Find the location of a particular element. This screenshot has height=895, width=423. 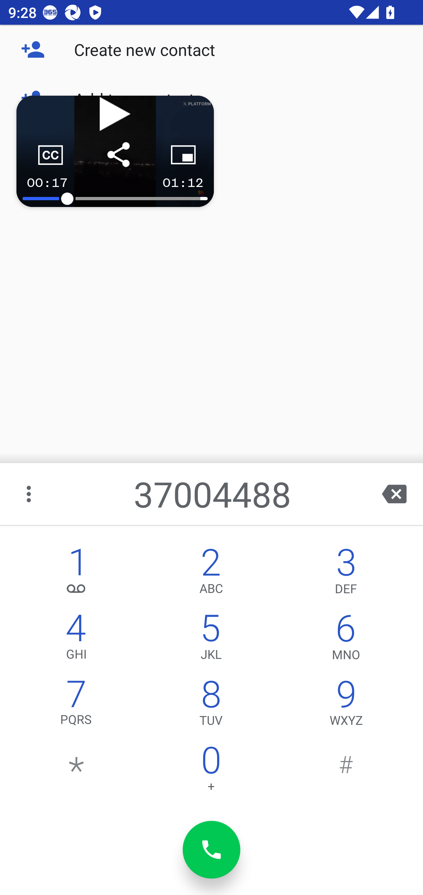

backspace is located at coordinates (394, 494).